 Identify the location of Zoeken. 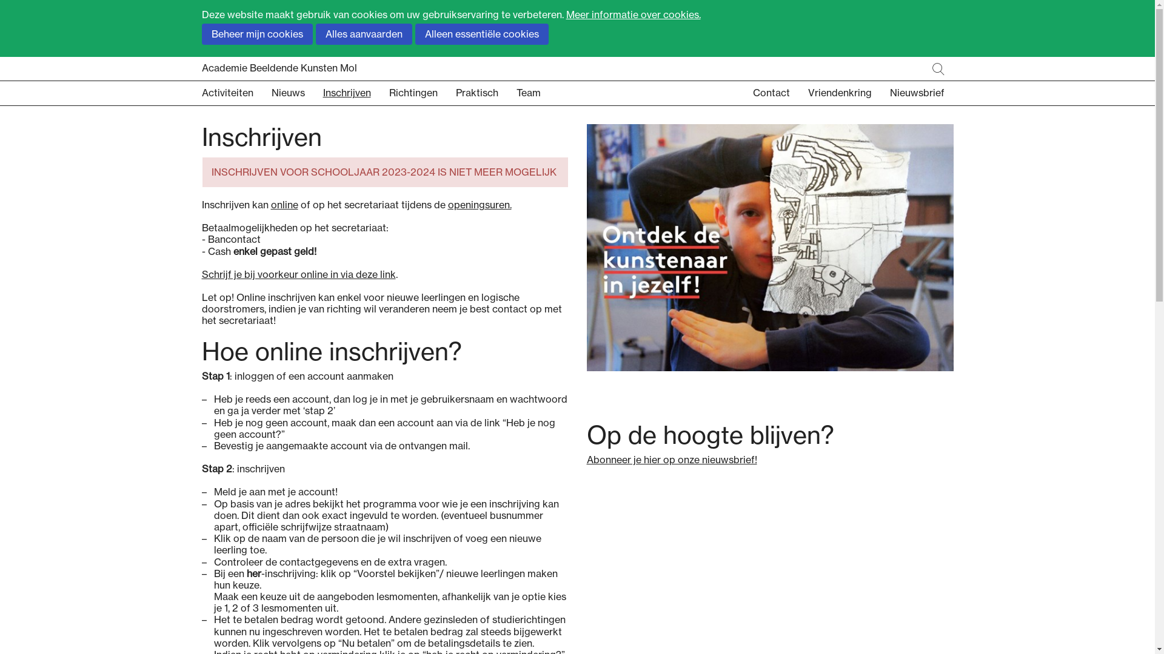
(938, 69).